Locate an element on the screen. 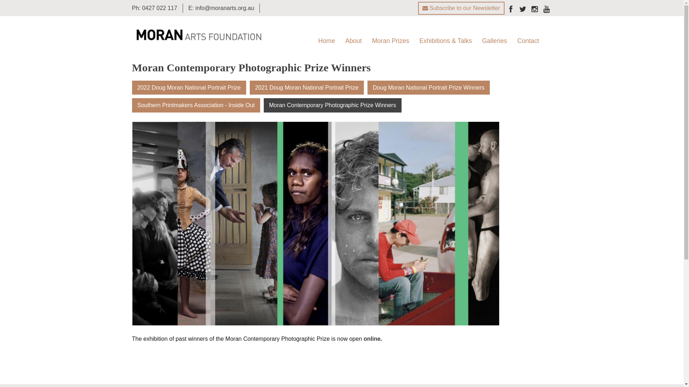  2022 Doug Moran National Portrait Prize is located at coordinates (189, 88).